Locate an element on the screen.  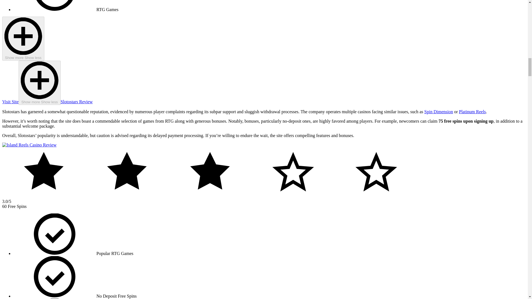
Spin Dimension is located at coordinates (438, 112).